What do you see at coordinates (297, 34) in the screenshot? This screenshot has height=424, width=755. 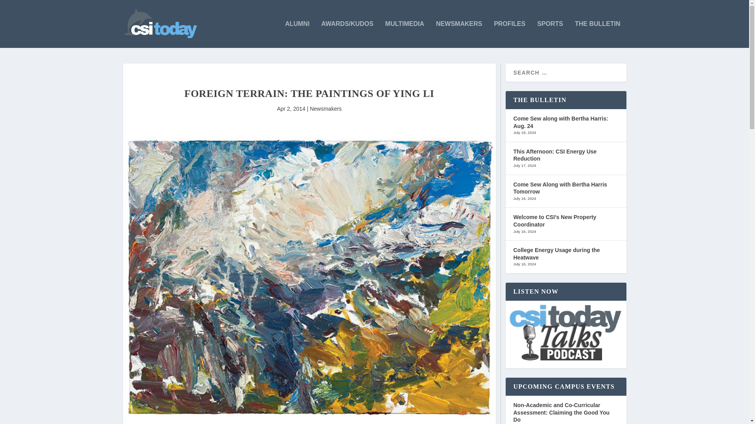 I see `ALUMNI` at bounding box center [297, 34].